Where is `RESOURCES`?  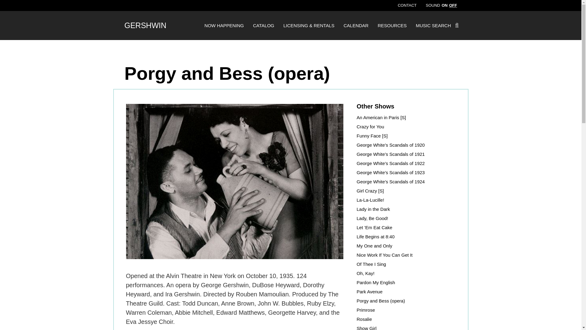
RESOURCES is located at coordinates (392, 25).